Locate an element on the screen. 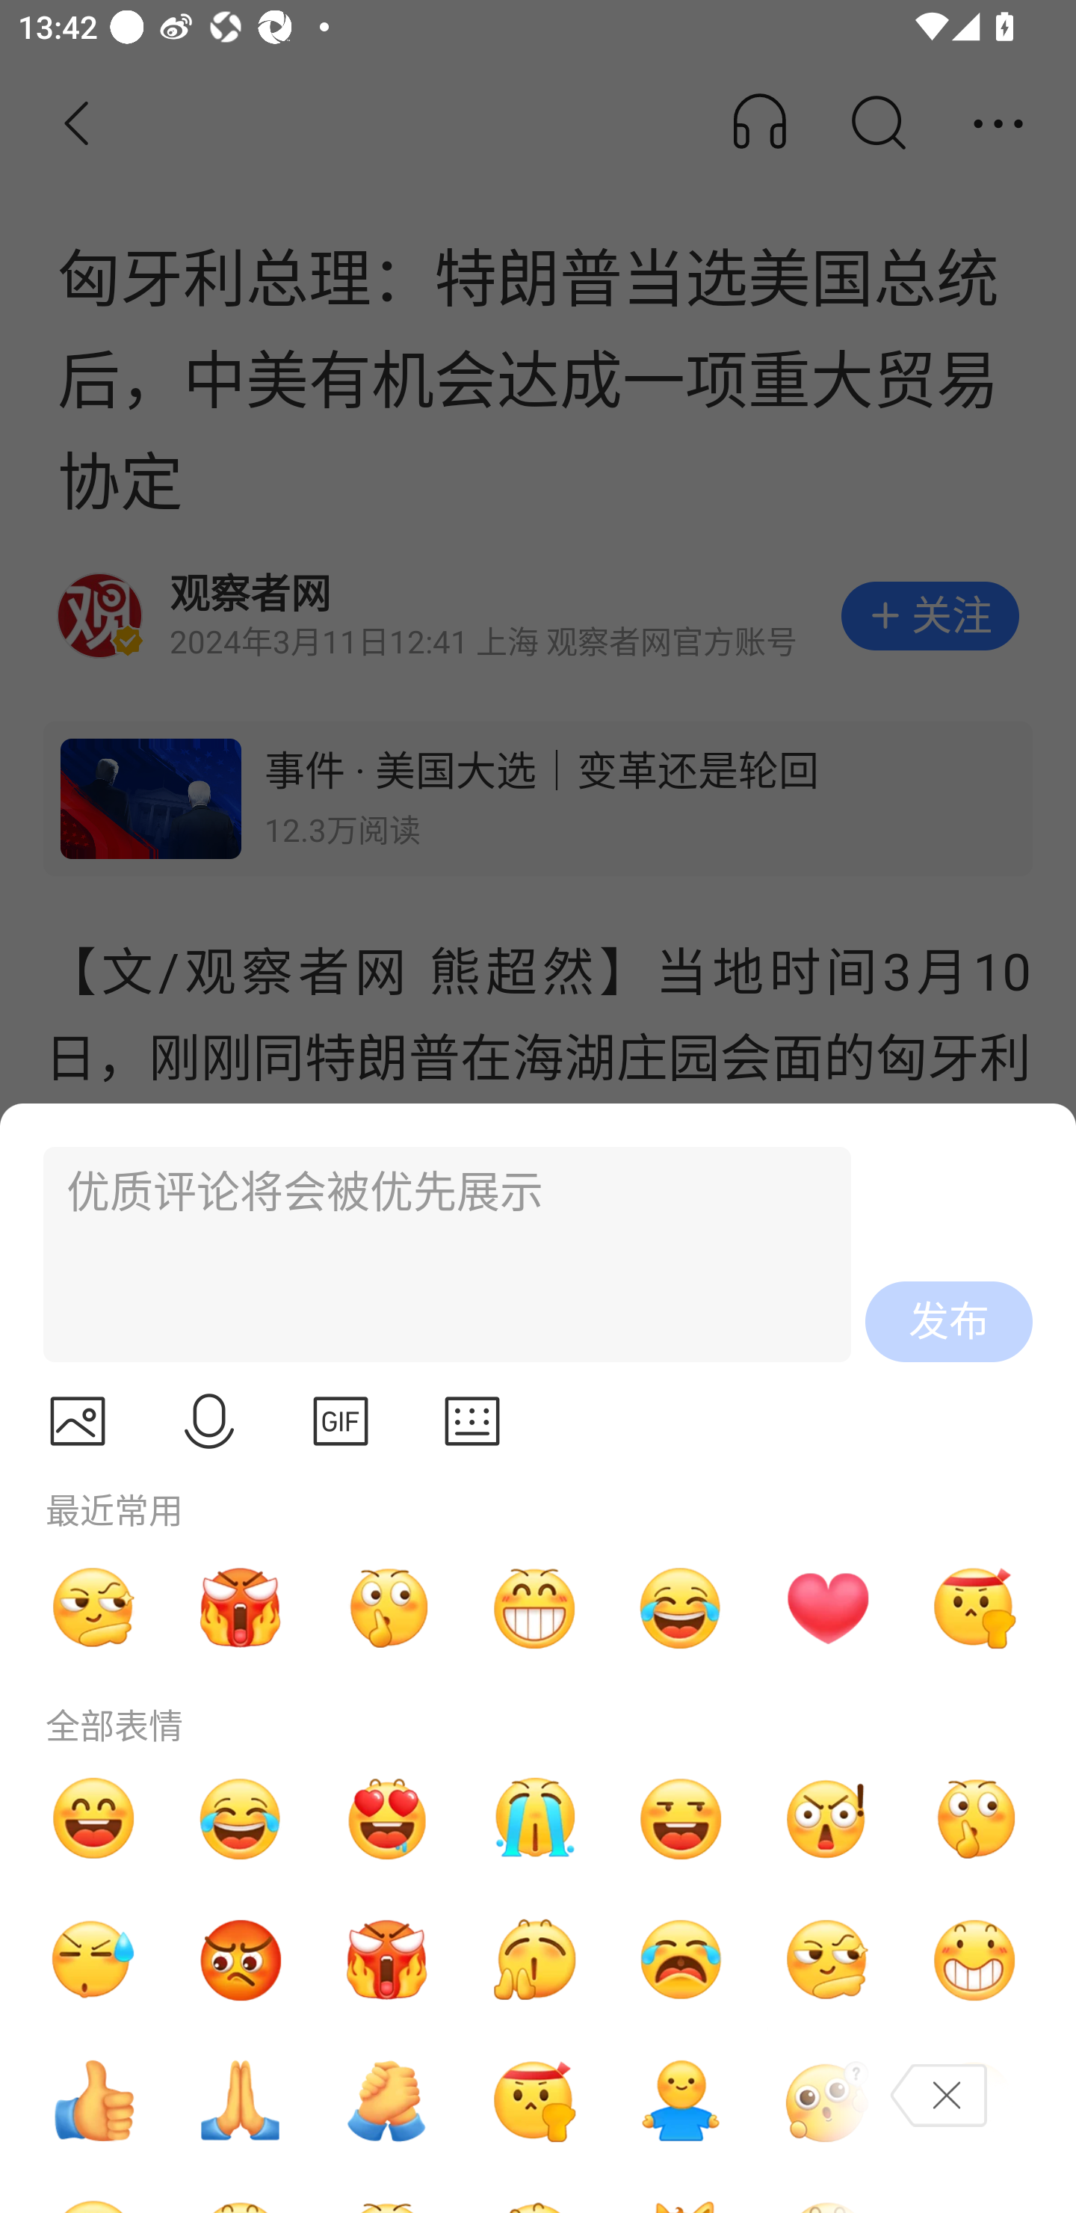  奋斗 is located at coordinates (974, 1607).